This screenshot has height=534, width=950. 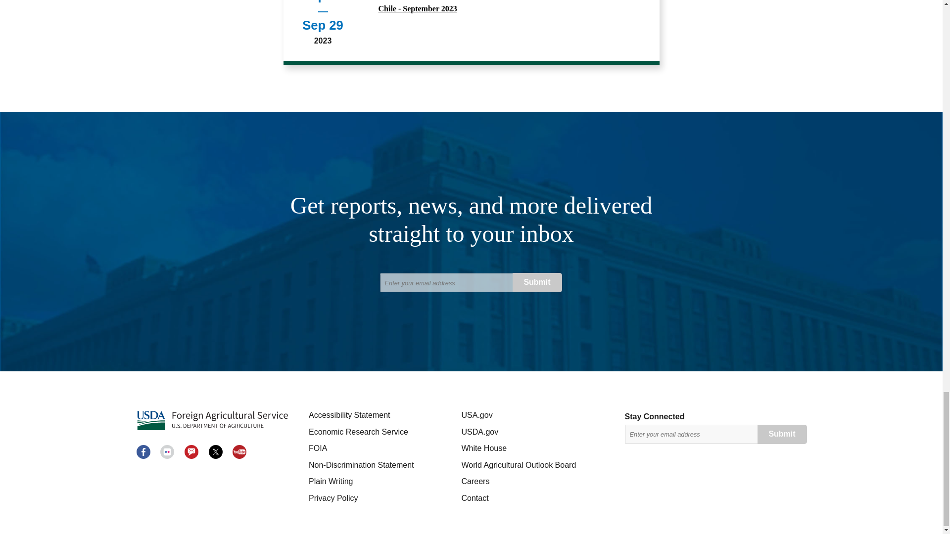 What do you see at coordinates (191, 451) in the screenshot?
I see `GovDelivery` at bounding box center [191, 451].